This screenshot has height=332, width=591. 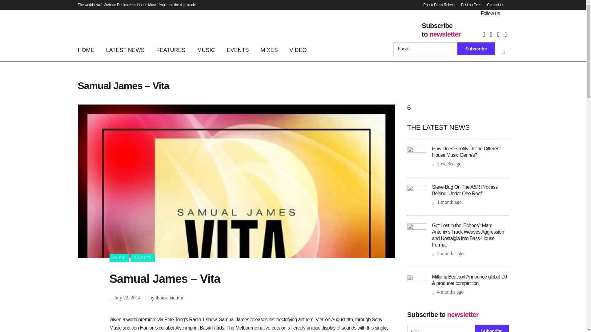 What do you see at coordinates (437, 5) in the screenshot?
I see `Post a Press Release` at bounding box center [437, 5].